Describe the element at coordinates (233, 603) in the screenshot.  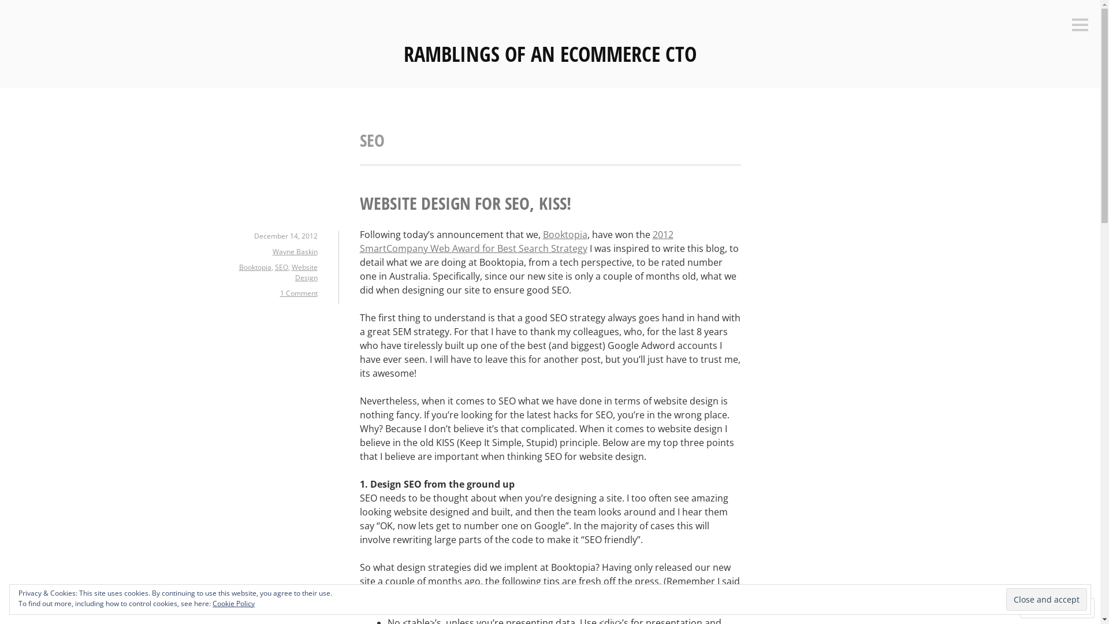
I see `Cookie Policy` at that location.